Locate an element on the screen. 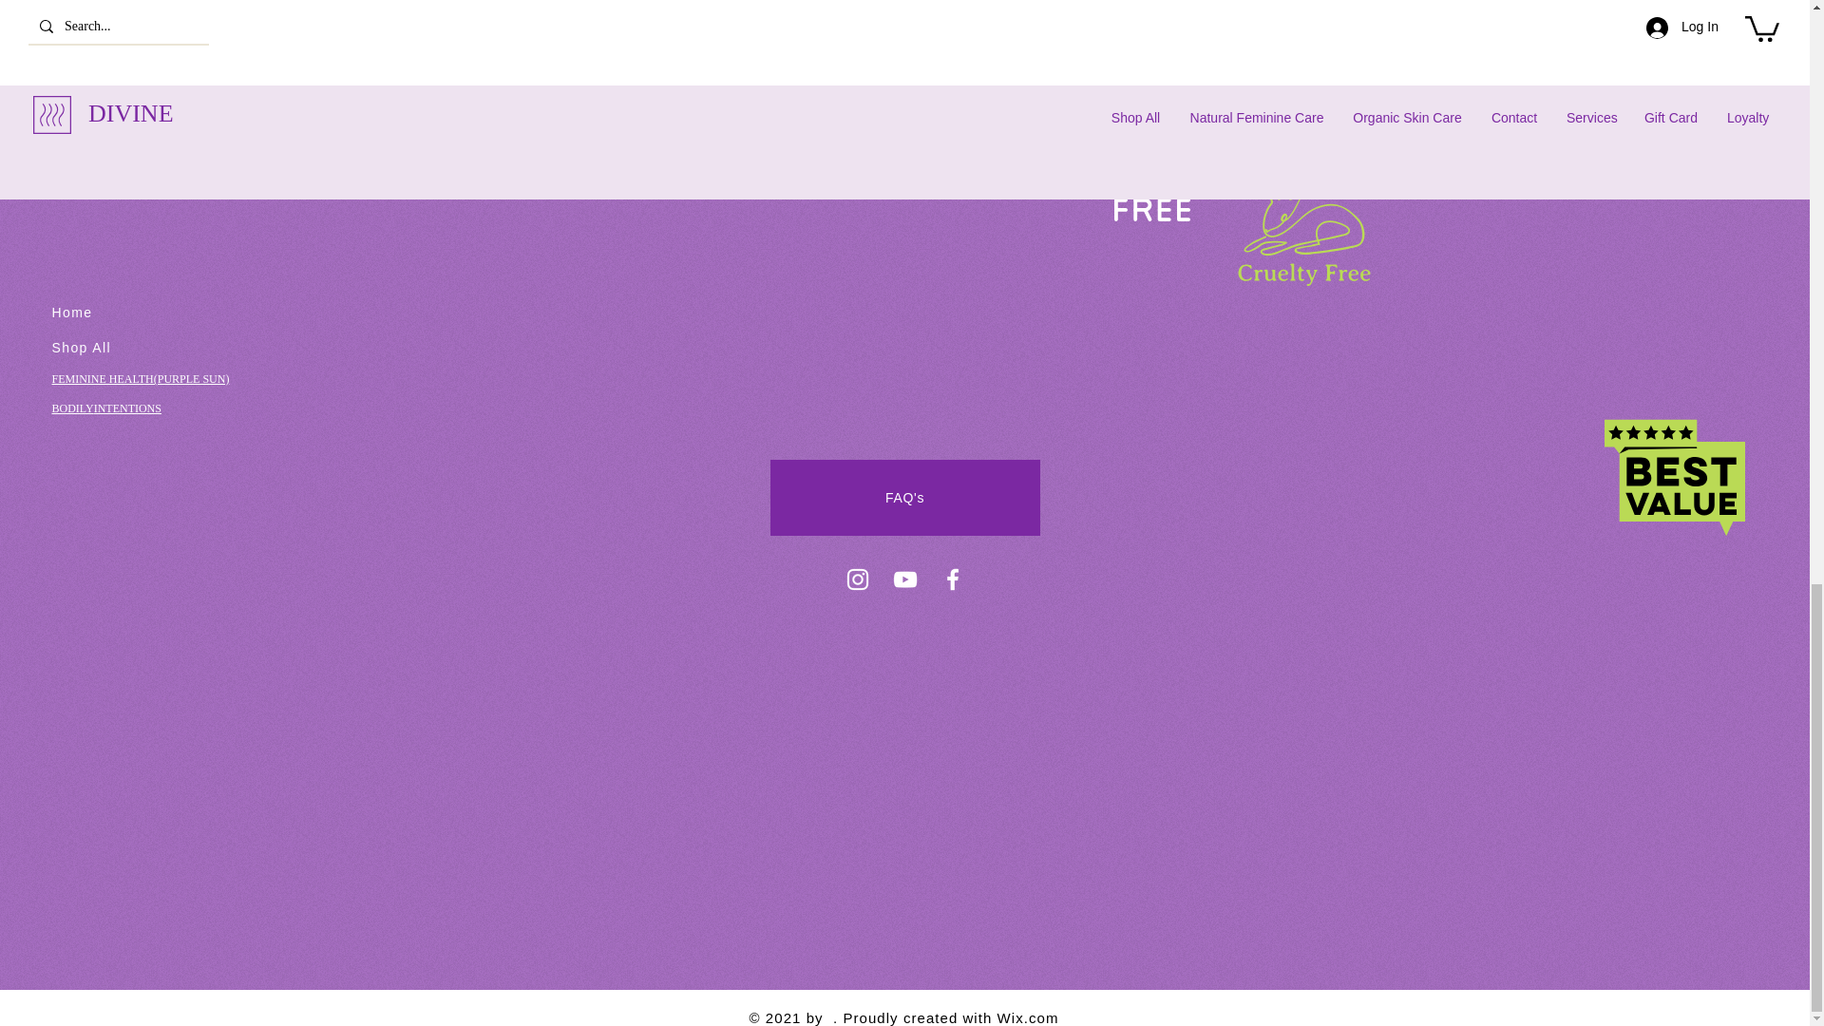 This screenshot has width=1824, height=1026. Store  is located at coordinates (903, 51).